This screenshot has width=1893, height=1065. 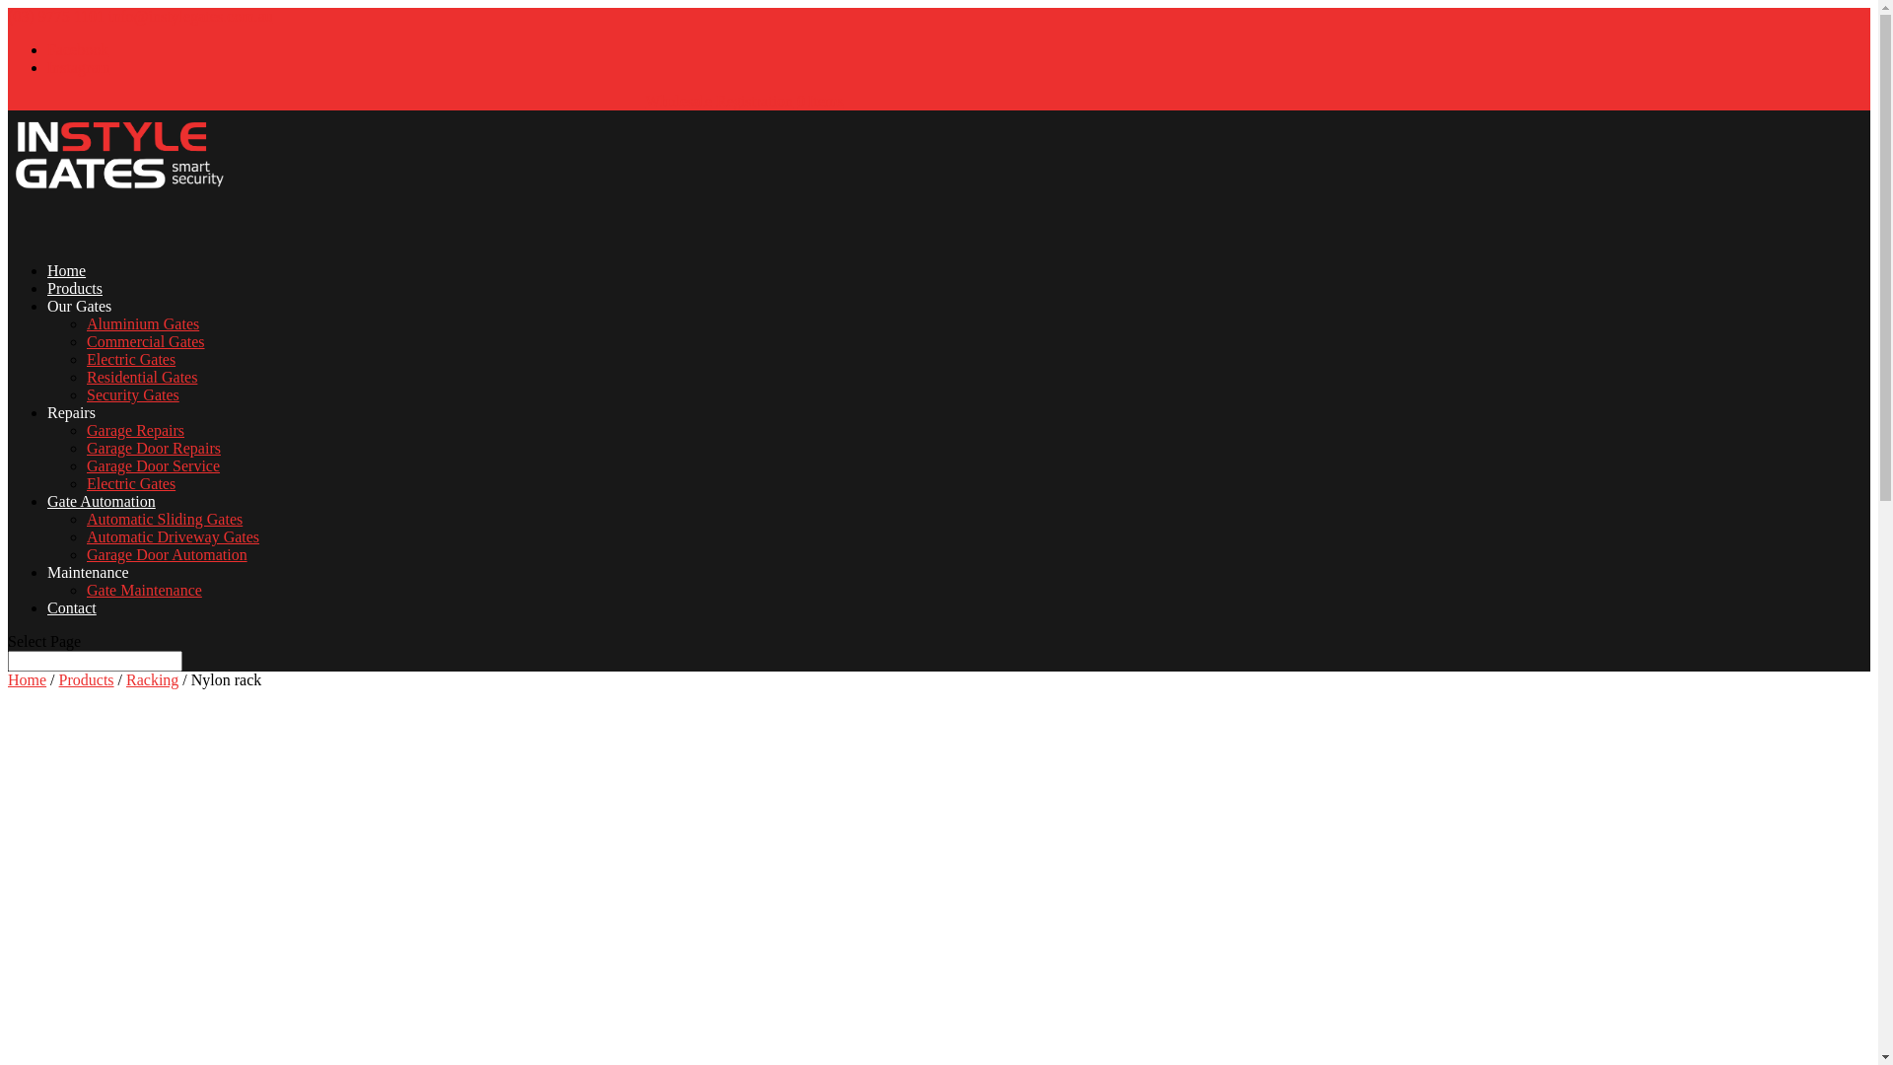 I want to click on Home, so click(x=67, y=293).